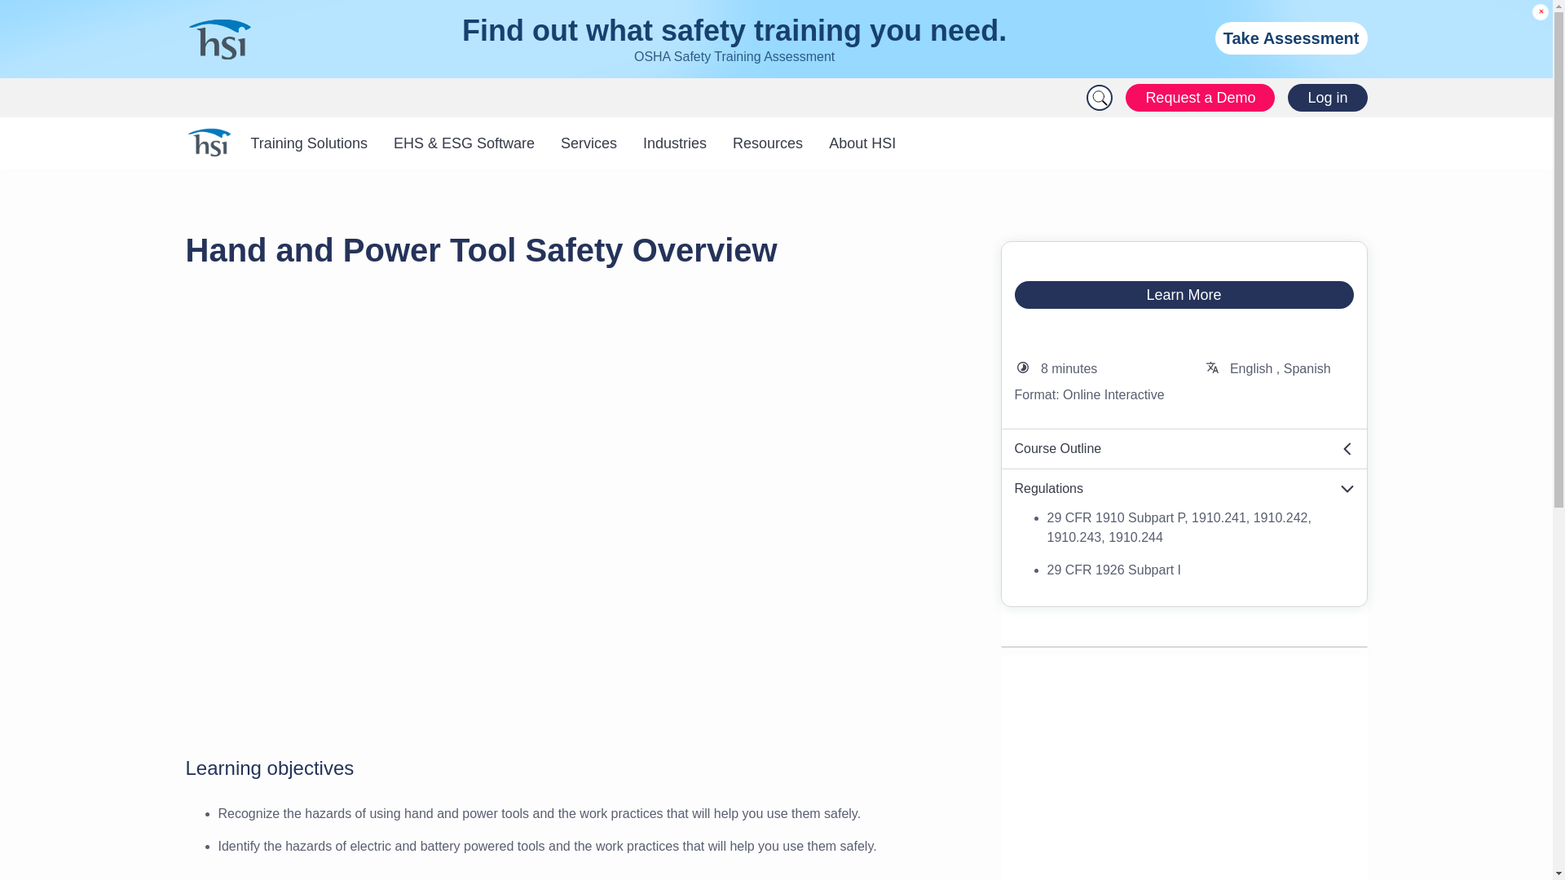  I want to click on Take Assessment, so click(1291, 37).